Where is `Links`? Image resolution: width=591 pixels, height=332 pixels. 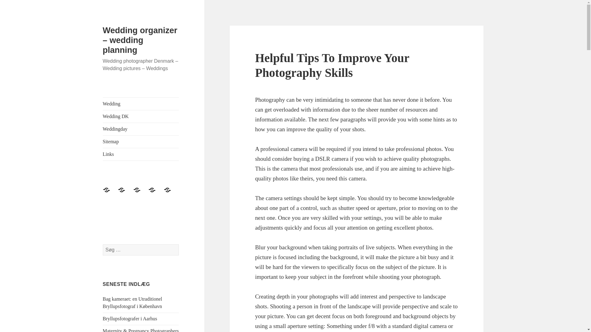
Links is located at coordinates (141, 154).